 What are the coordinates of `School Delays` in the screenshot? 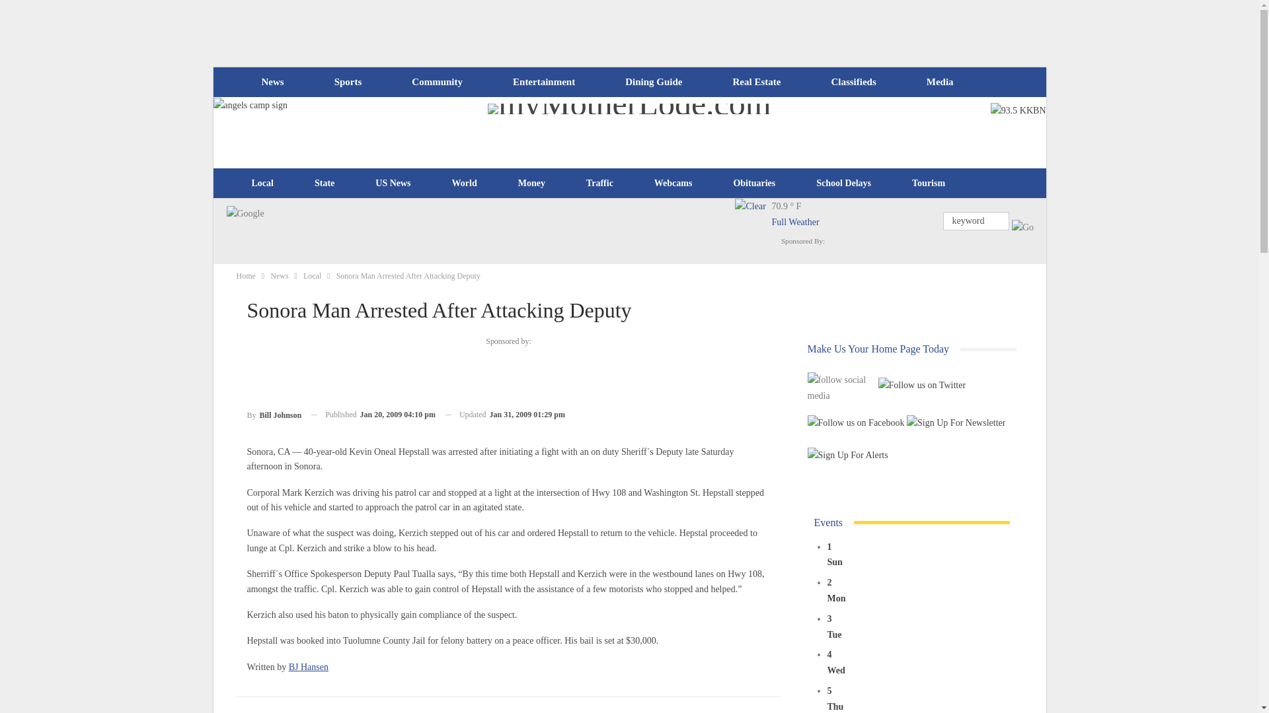 It's located at (843, 184).